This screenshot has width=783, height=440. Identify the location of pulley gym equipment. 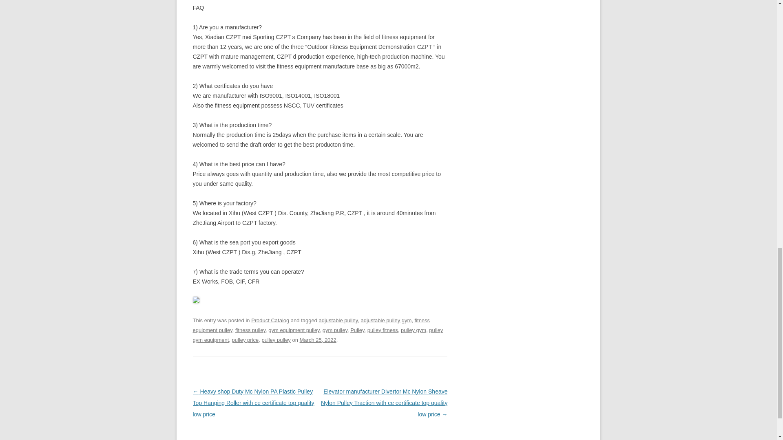
(318, 335).